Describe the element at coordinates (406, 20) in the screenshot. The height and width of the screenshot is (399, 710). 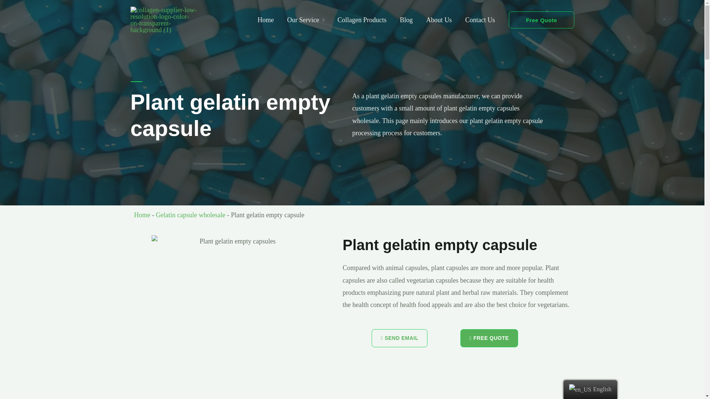
I see `Blog` at that location.